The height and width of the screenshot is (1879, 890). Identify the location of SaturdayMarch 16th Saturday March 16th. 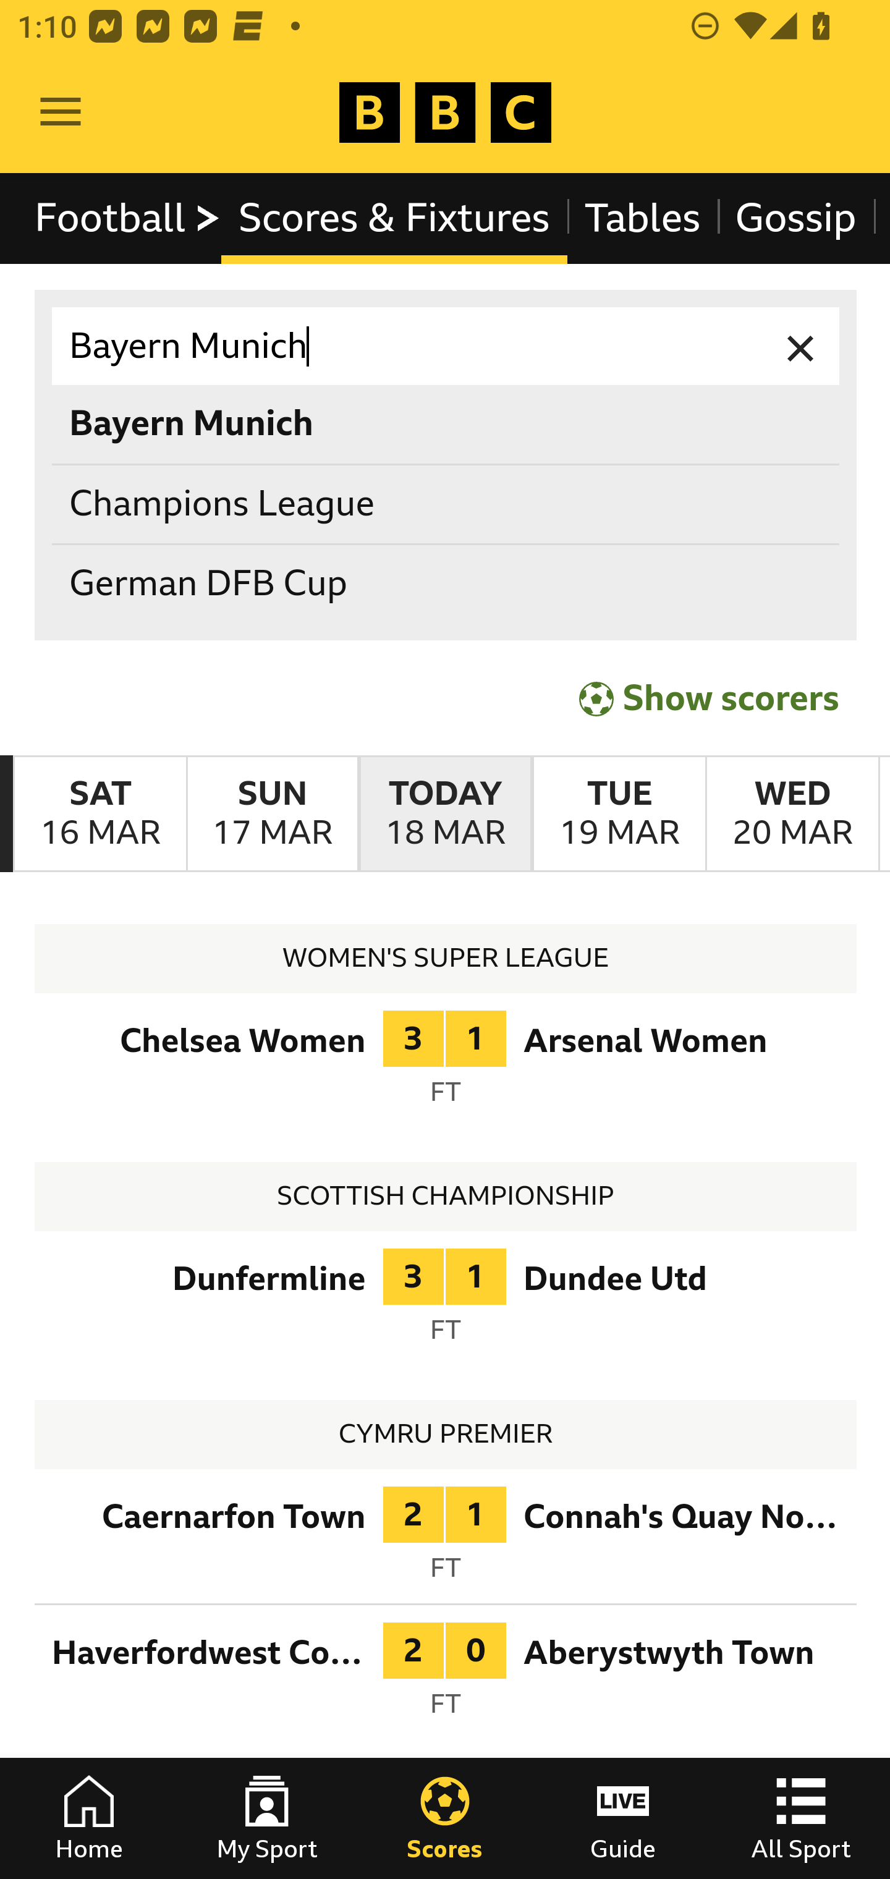
(100, 813).